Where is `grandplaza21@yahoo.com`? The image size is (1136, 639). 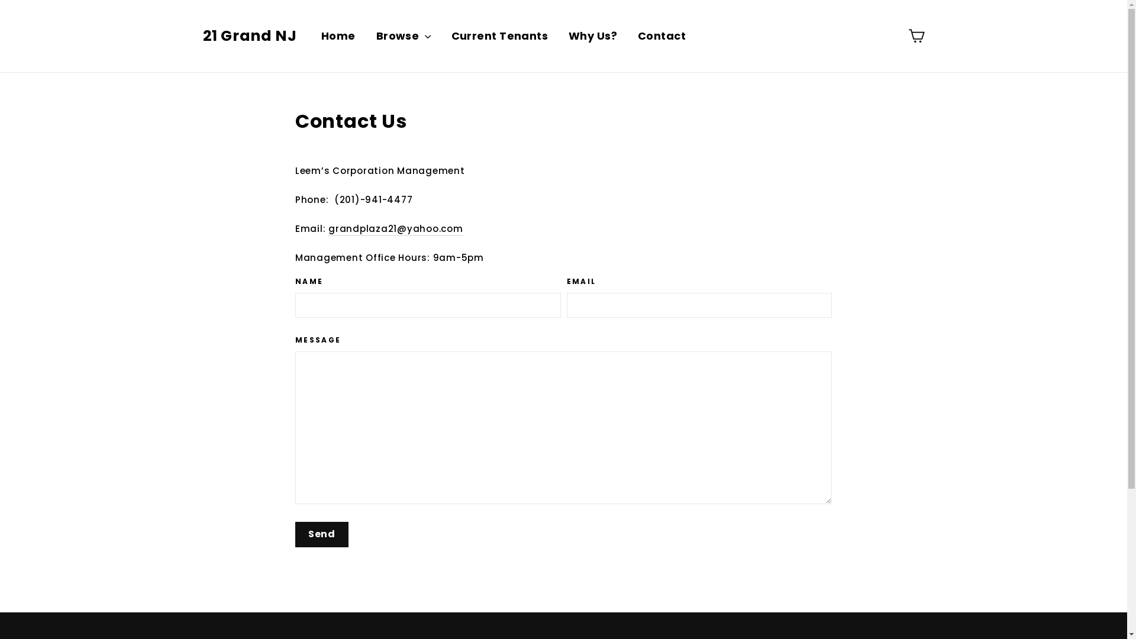 grandplaza21@yahoo.com is located at coordinates (396, 230).